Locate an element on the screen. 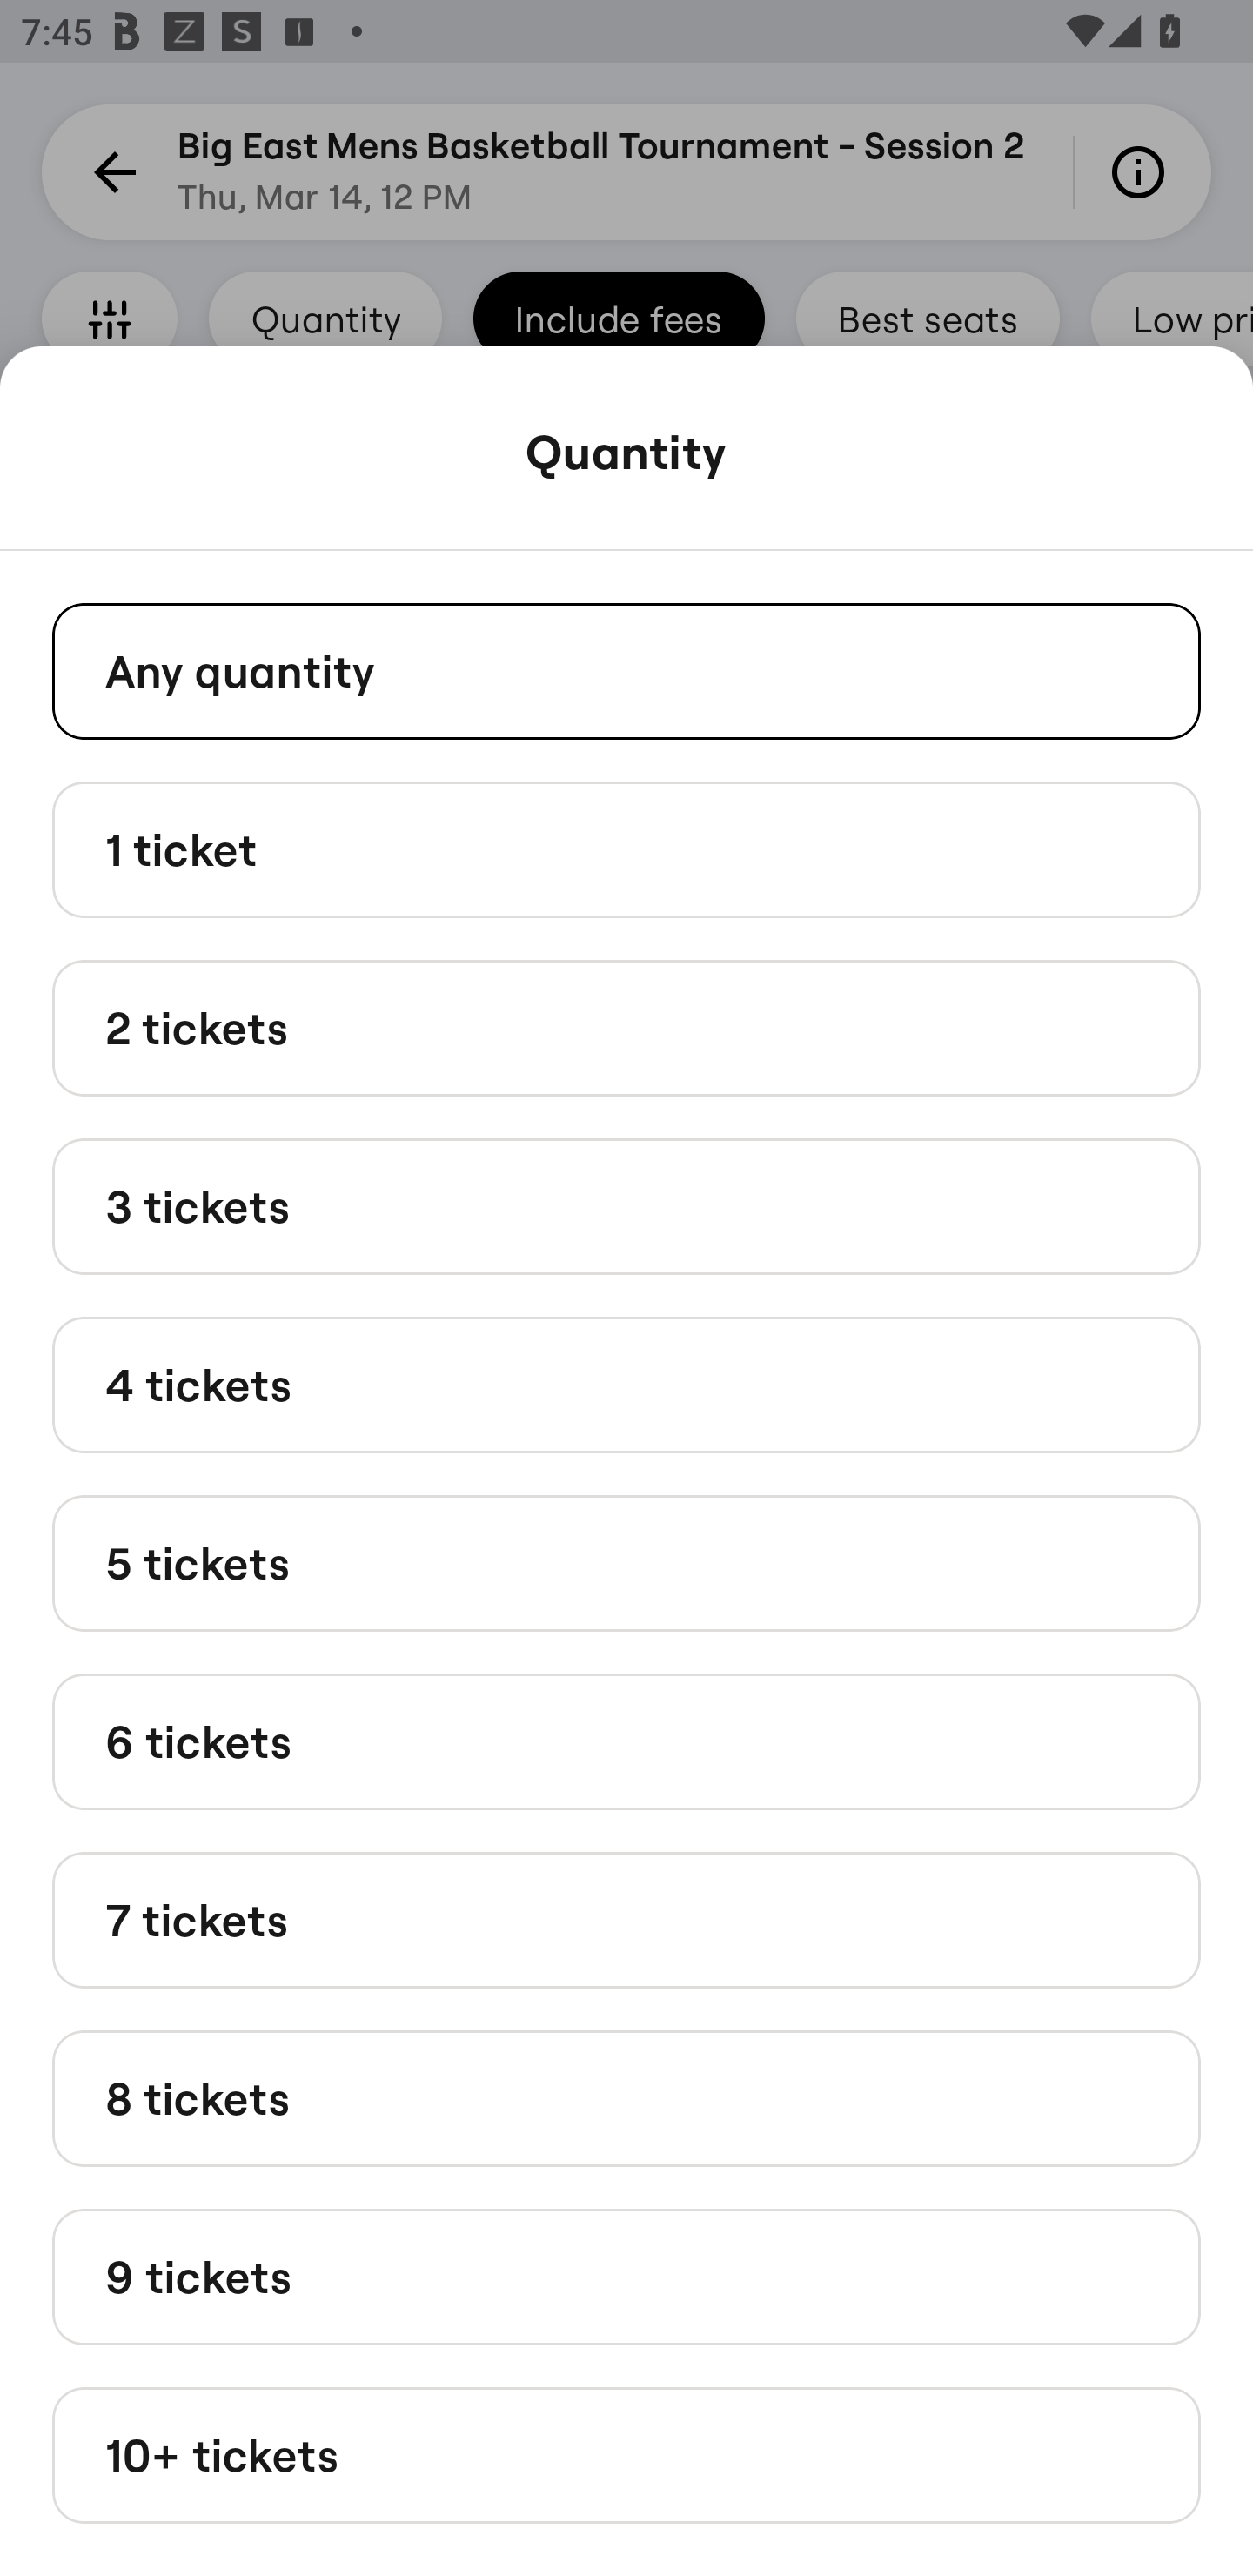 Image resolution: width=1253 pixels, height=2576 pixels. Any quantity is located at coordinates (626, 670).